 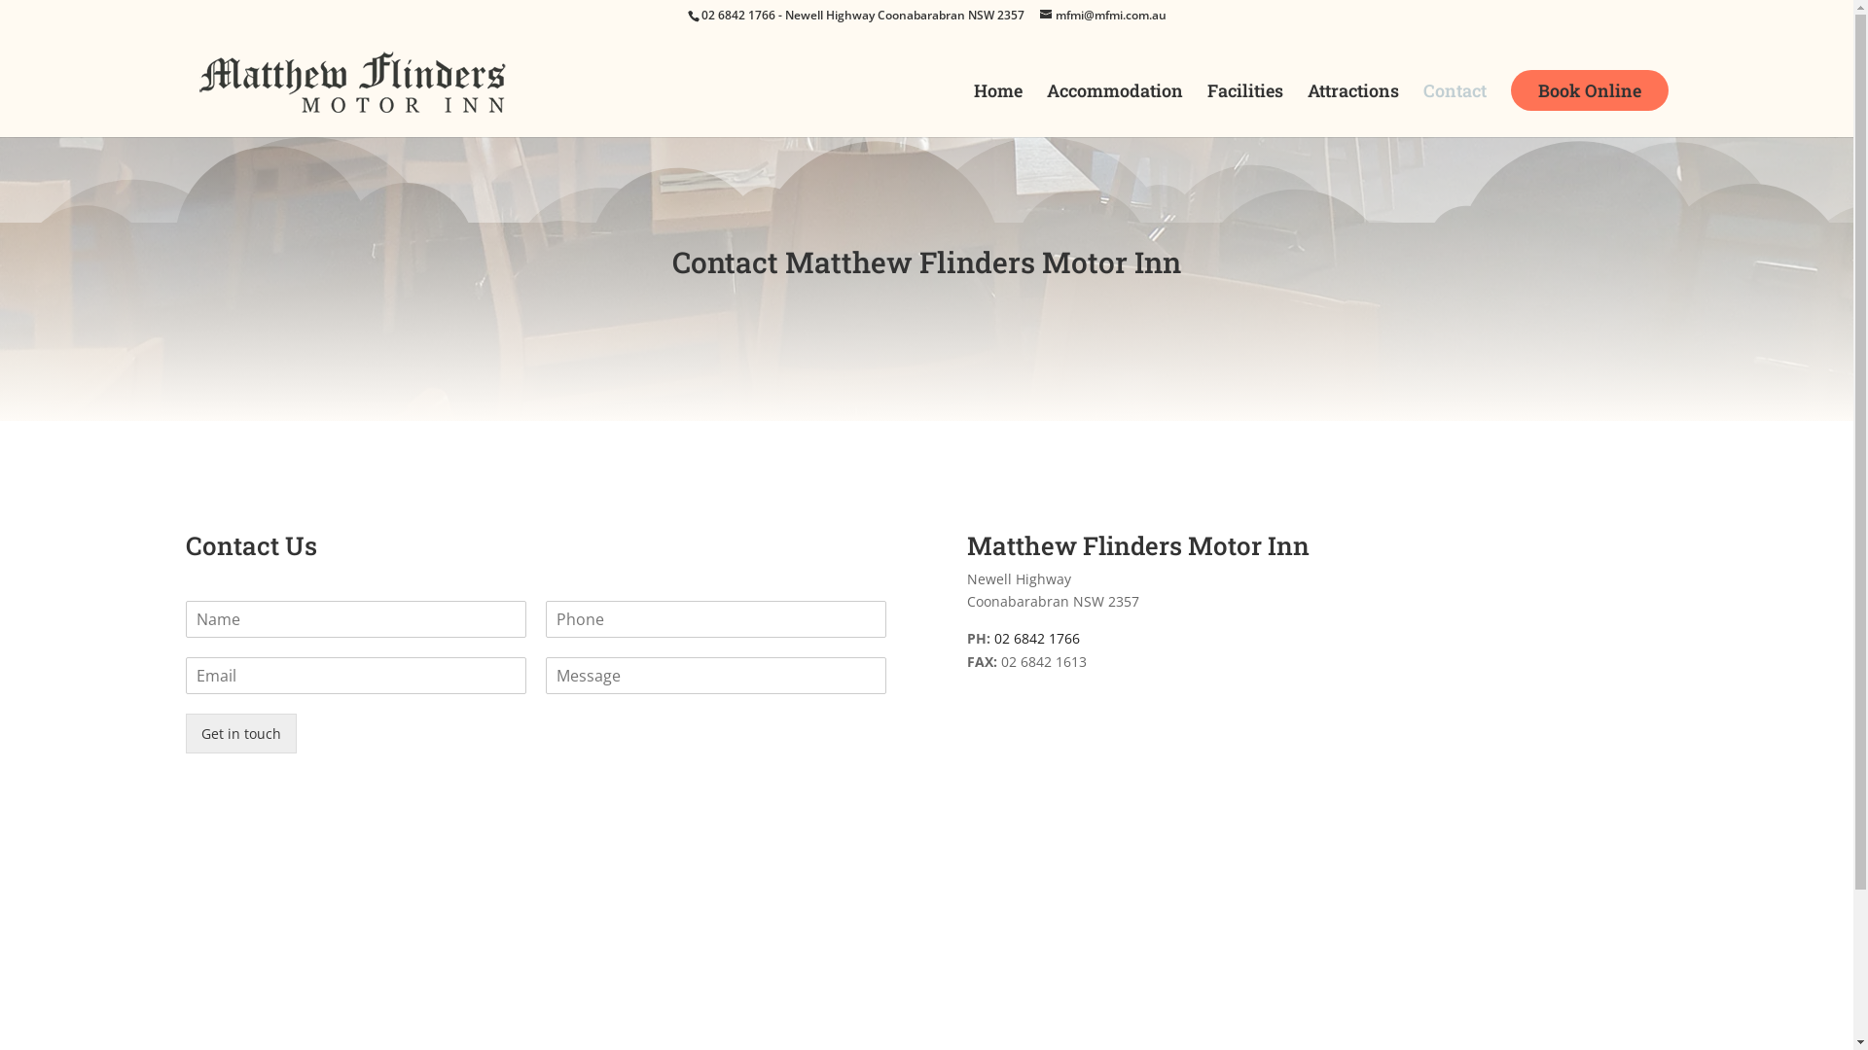 I want to click on 02 6842 1766, so click(x=737, y=16).